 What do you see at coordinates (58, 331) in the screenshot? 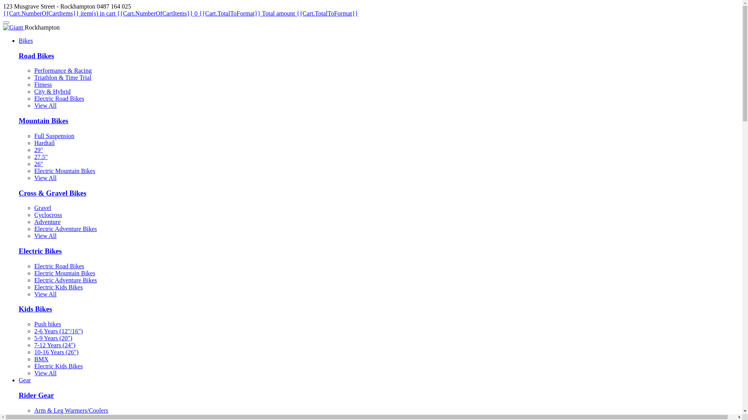
I see `2-6 Years (12"/16")` at bounding box center [58, 331].